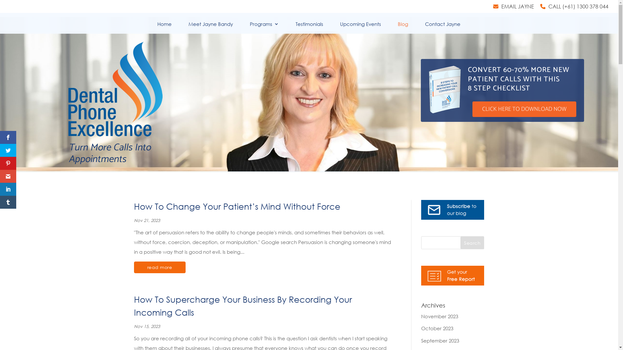 The width and height of the screenshot is (623, 350). I want to click on Blog, so click(403, 28).